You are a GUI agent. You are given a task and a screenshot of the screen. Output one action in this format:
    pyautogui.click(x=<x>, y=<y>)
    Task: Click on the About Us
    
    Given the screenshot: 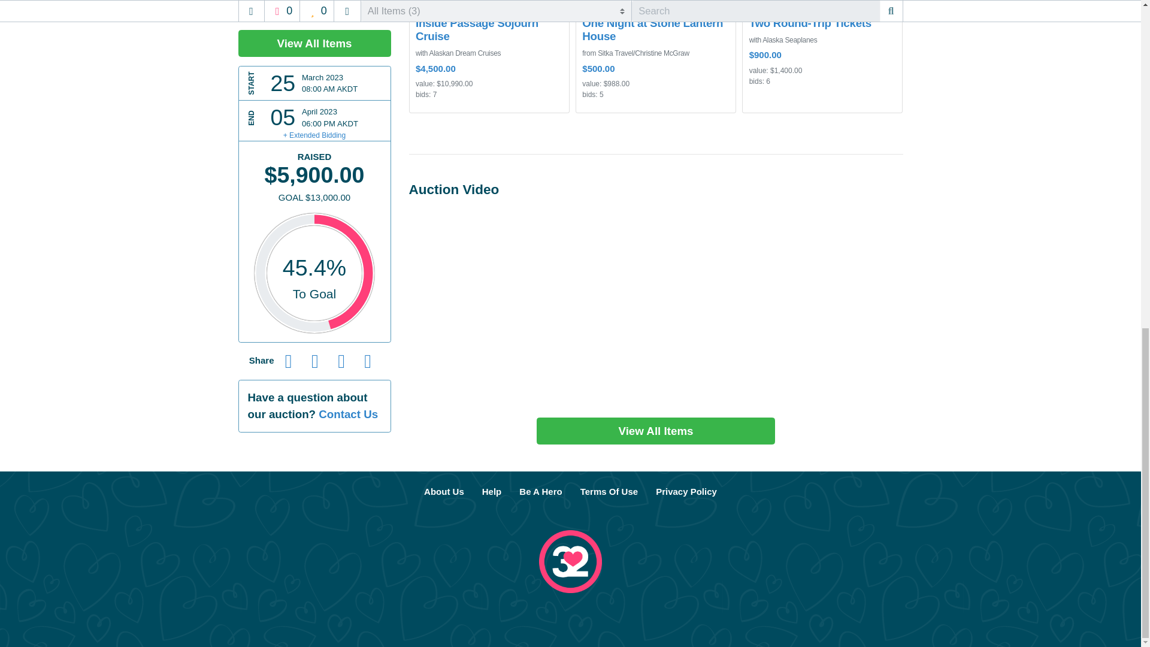 What is the action you would take?
    pyautogui.click(x=444, y=492)
    